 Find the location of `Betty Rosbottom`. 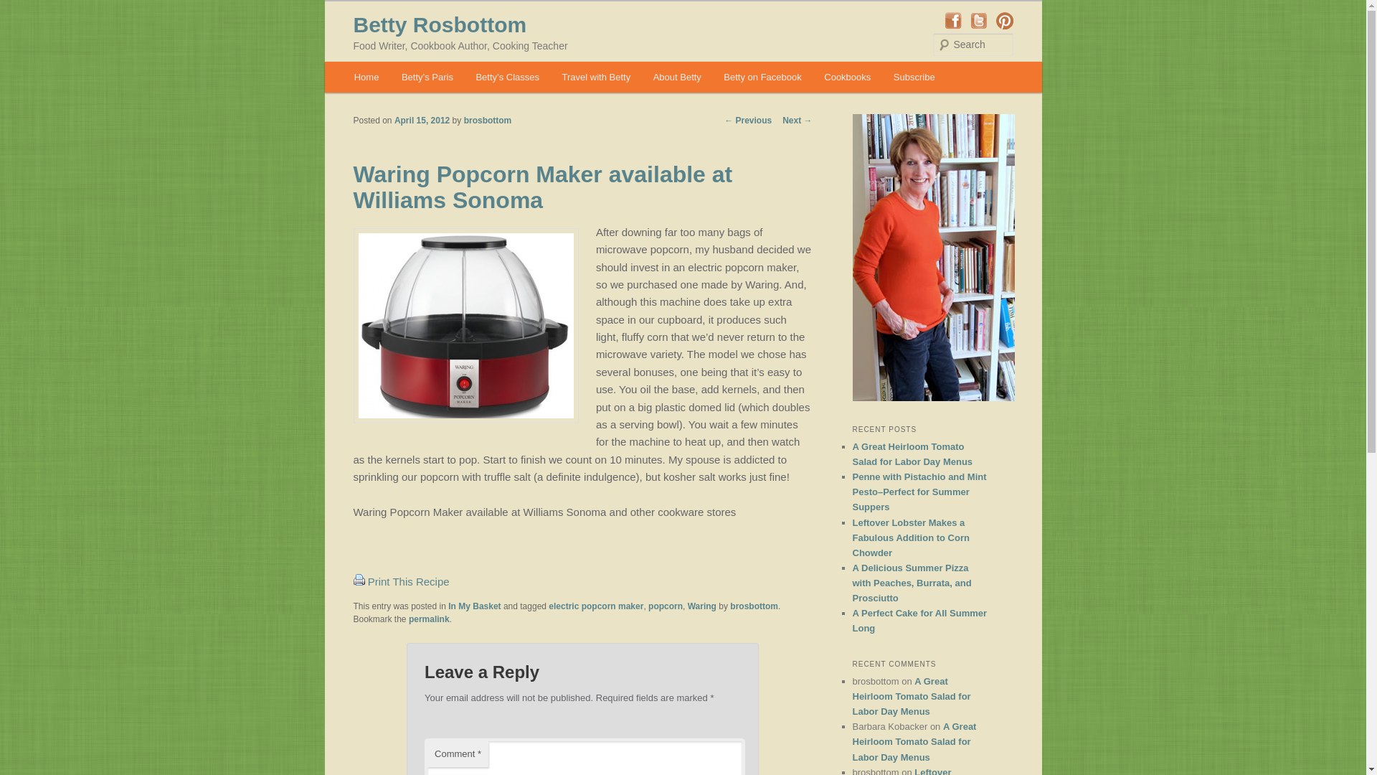

Betty Rosbottom is located at coordinates (439, 24).